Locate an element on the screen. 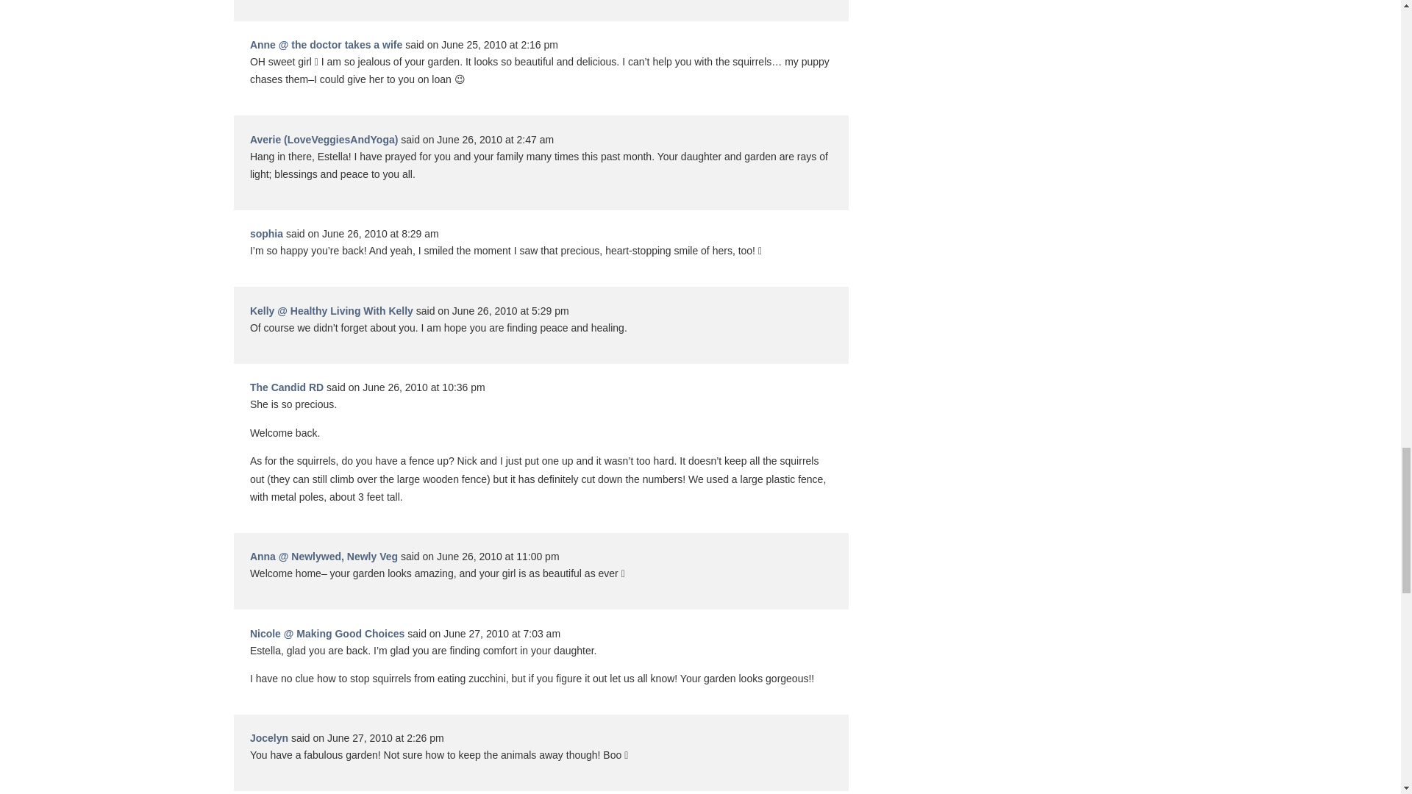  Jocelyn is located at coordinates (268, 737).